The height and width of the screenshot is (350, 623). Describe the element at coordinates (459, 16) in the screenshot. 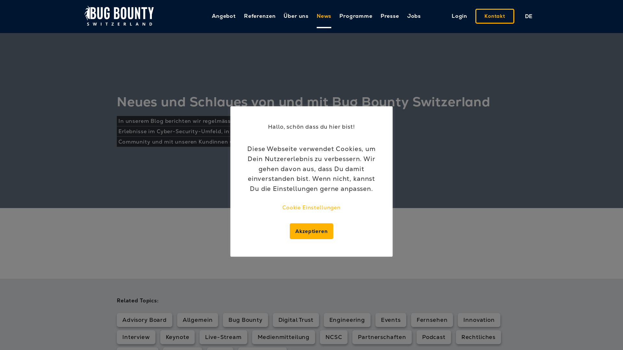

I see `Login` at that location.